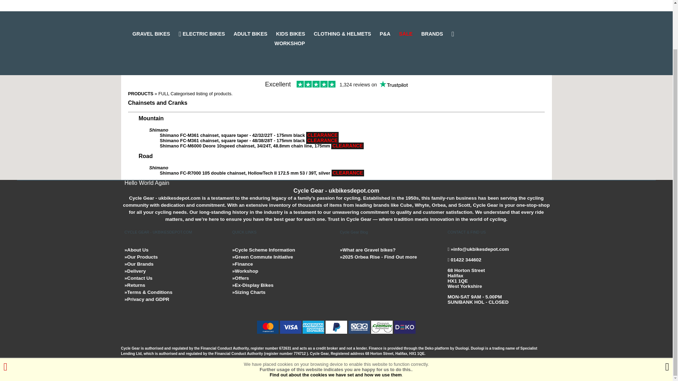  Describe the element at coordinates (336, 323) in the screenshot. I see `Find out about the cookies we have set and how we use them` at that location.